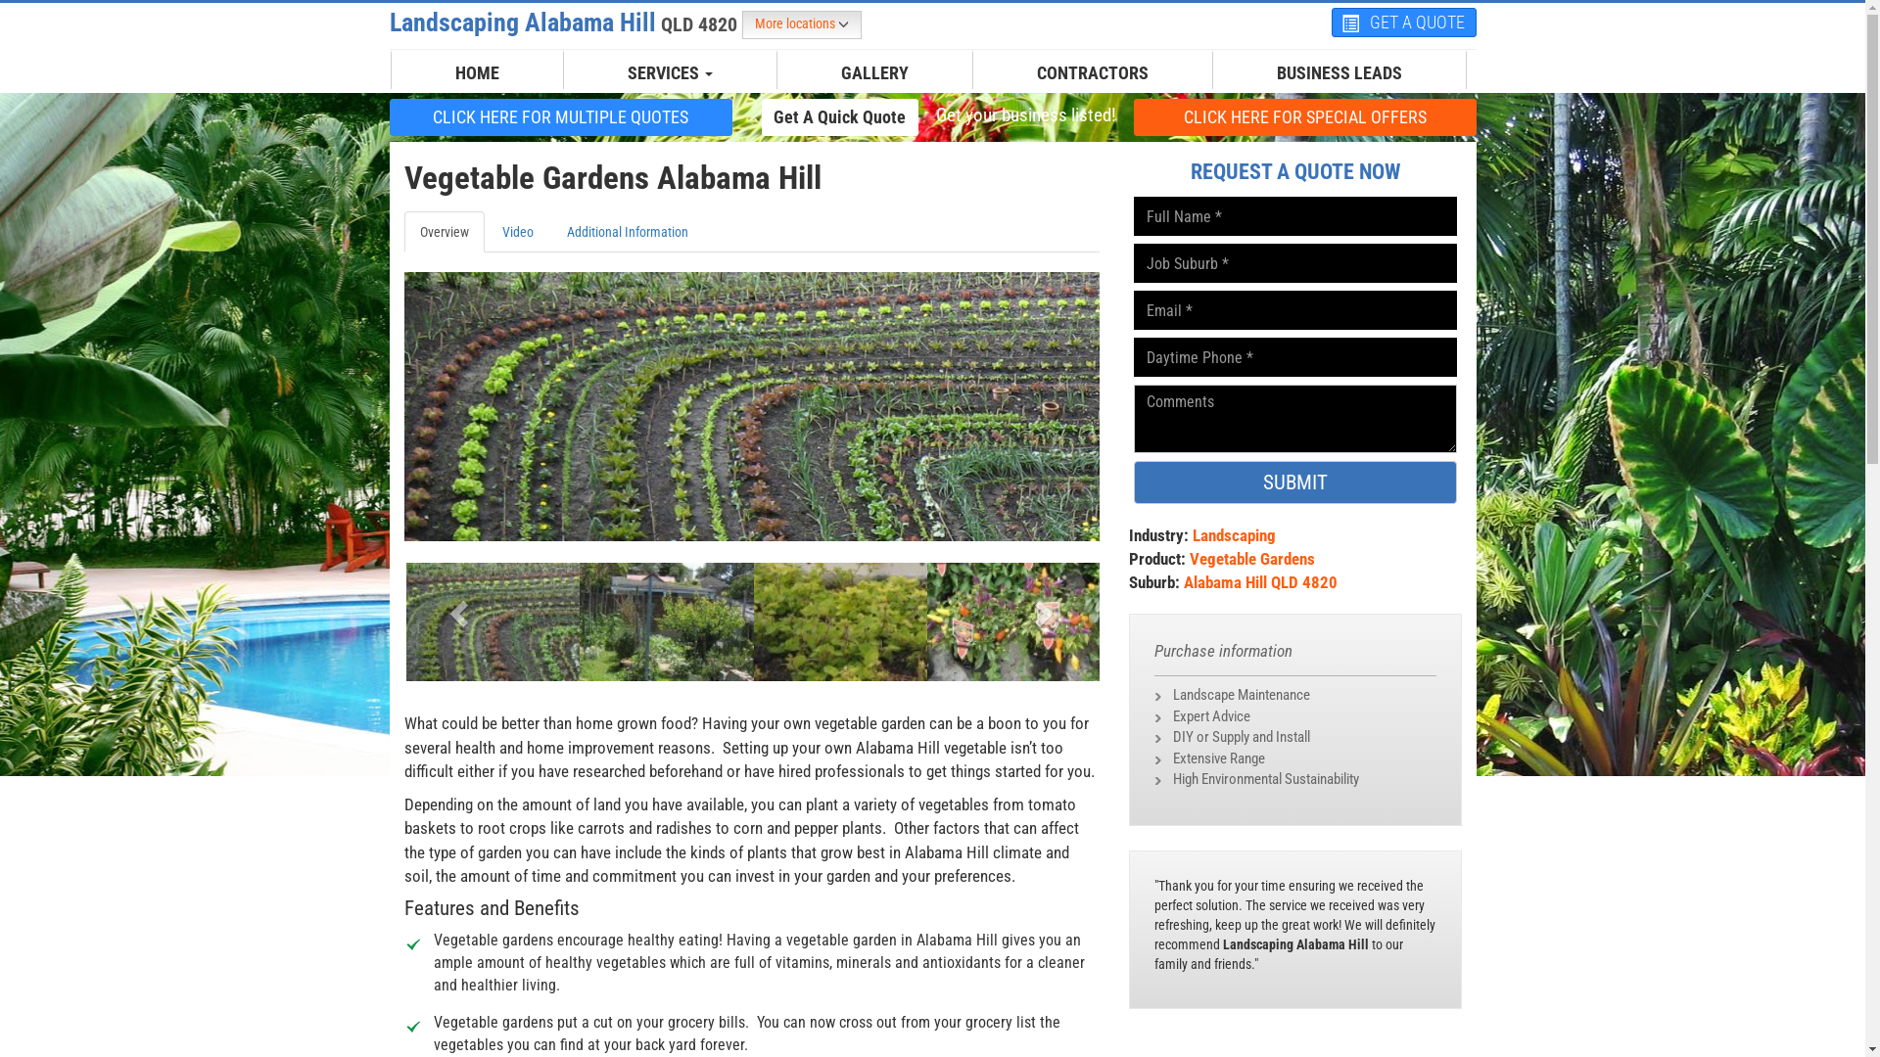 The width and height of the screenshot is (1880, 1057). I want to click on BUSINESS LEADS, so click(1339, 73).